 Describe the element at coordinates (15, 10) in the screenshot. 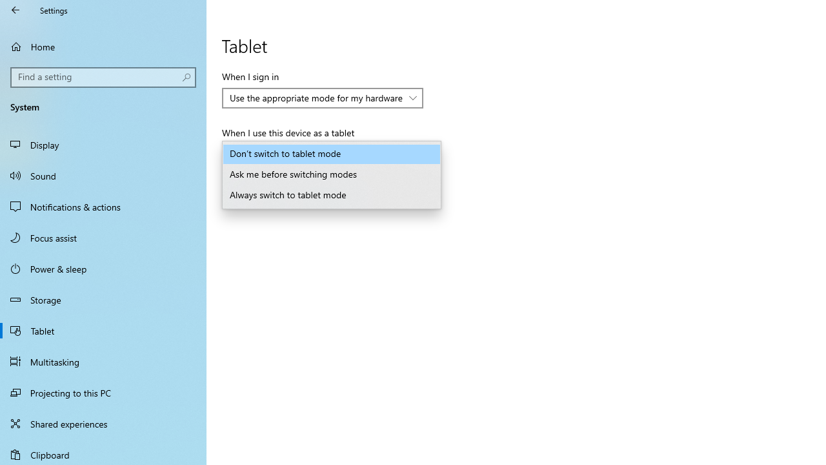

I see `Back` at that location.